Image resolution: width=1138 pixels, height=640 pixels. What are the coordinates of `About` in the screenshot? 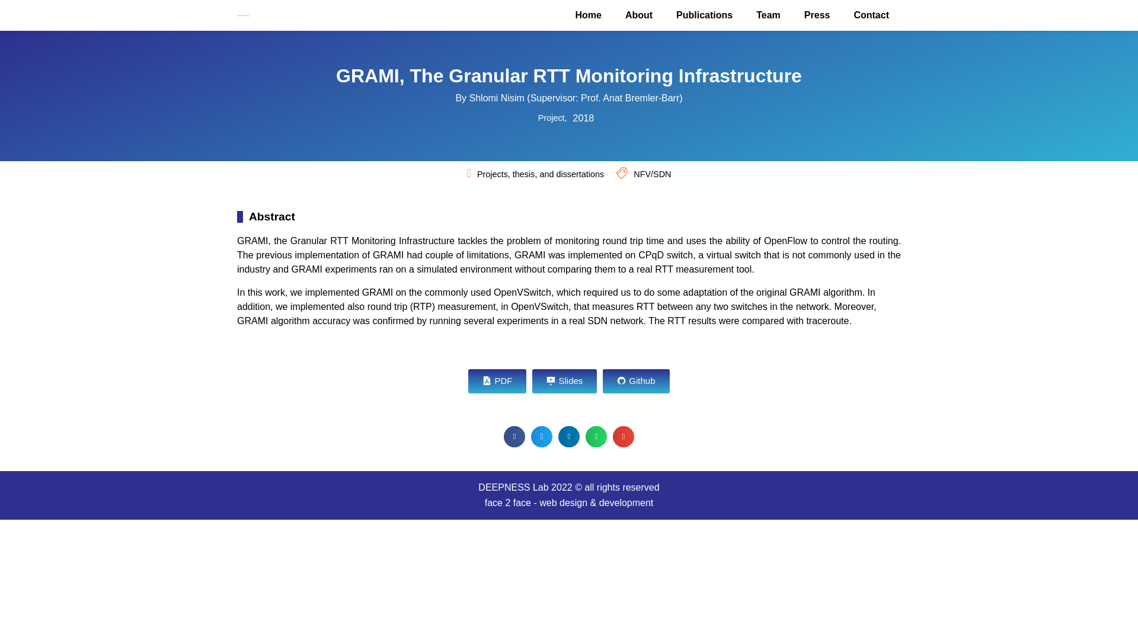 It's located at (639, 15).